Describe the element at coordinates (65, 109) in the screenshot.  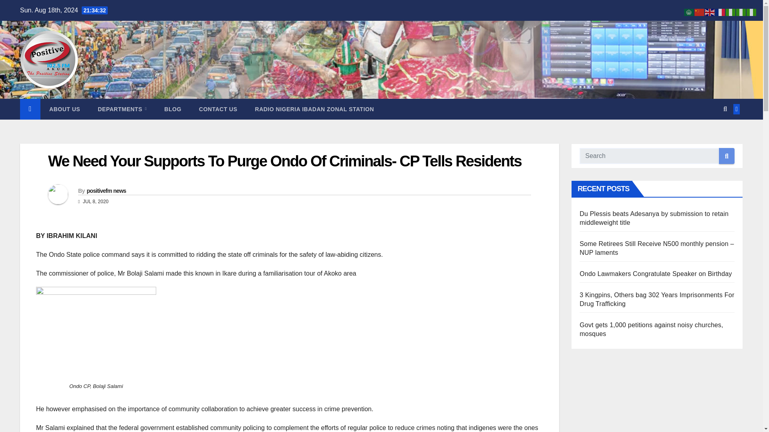
I see `About us` at that location.